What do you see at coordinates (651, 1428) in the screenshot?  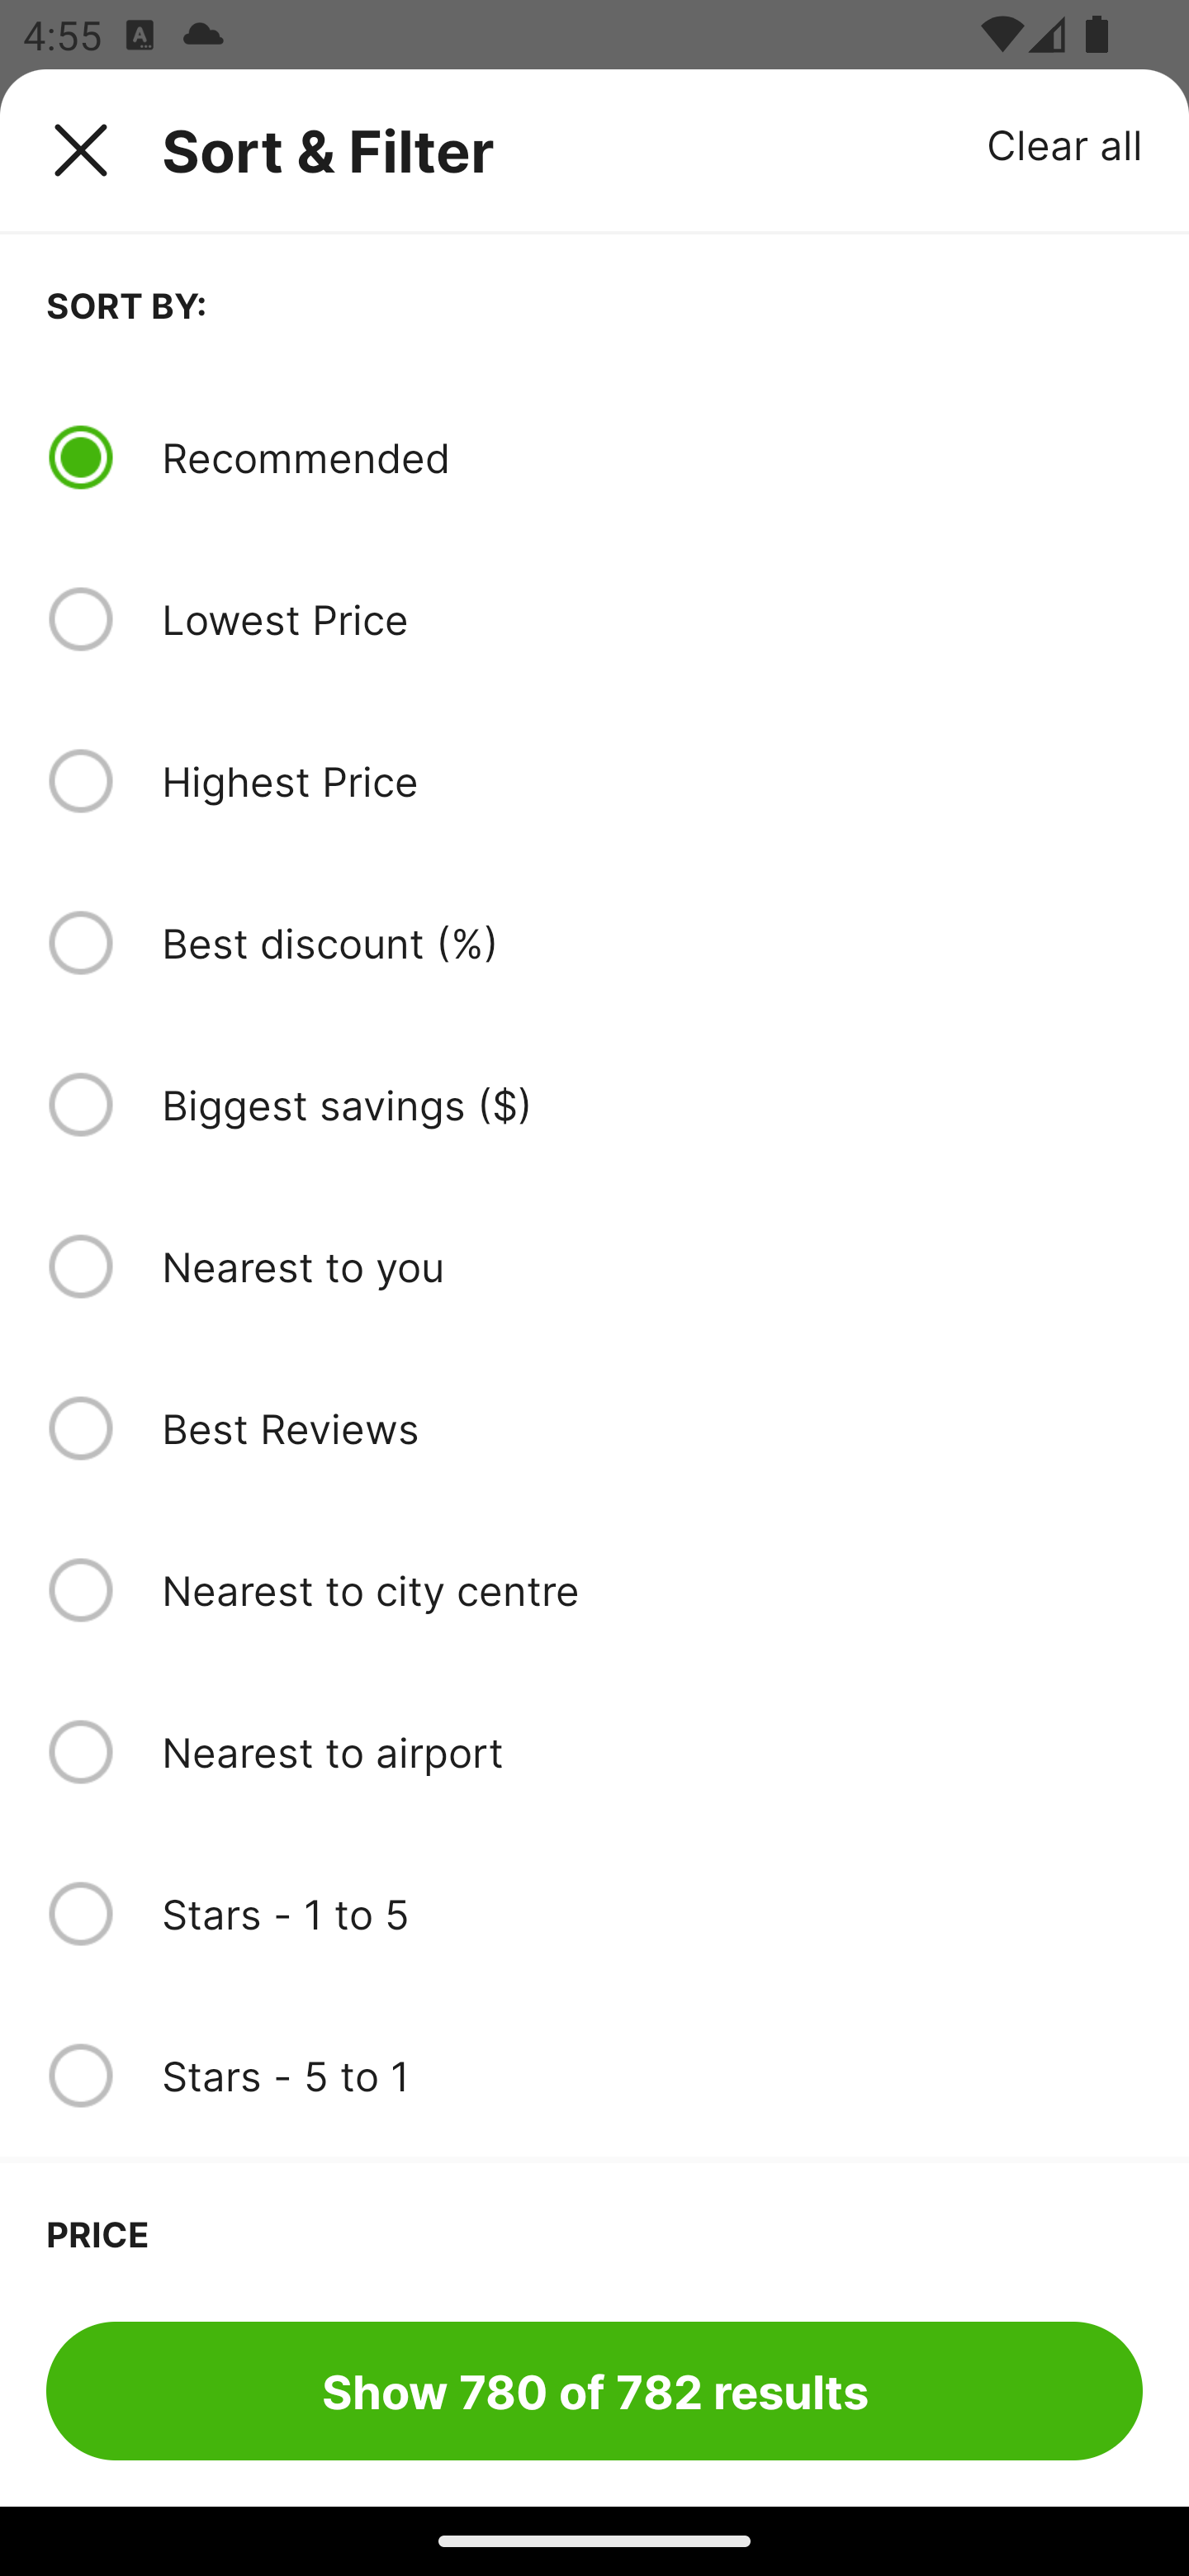 I see `Best Reviews` at bounding box center [651, 1428].